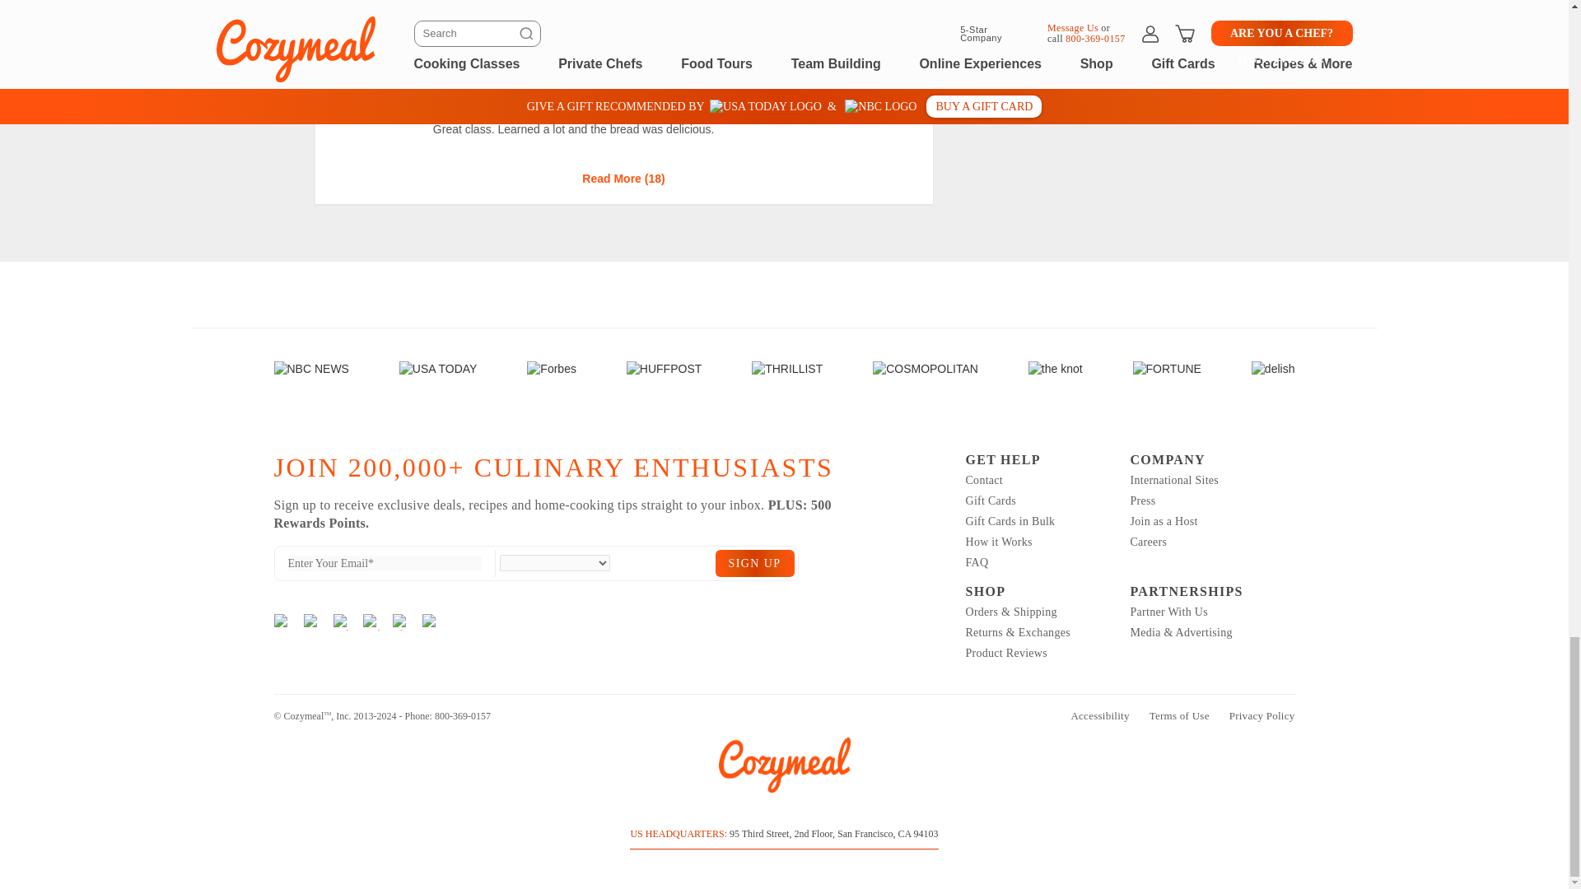 This screenshot has height=889, width=1581. What do you see at coordinates (311, 622) in the screenshot?
I see `Facebook` at bounding box center [311, 622].